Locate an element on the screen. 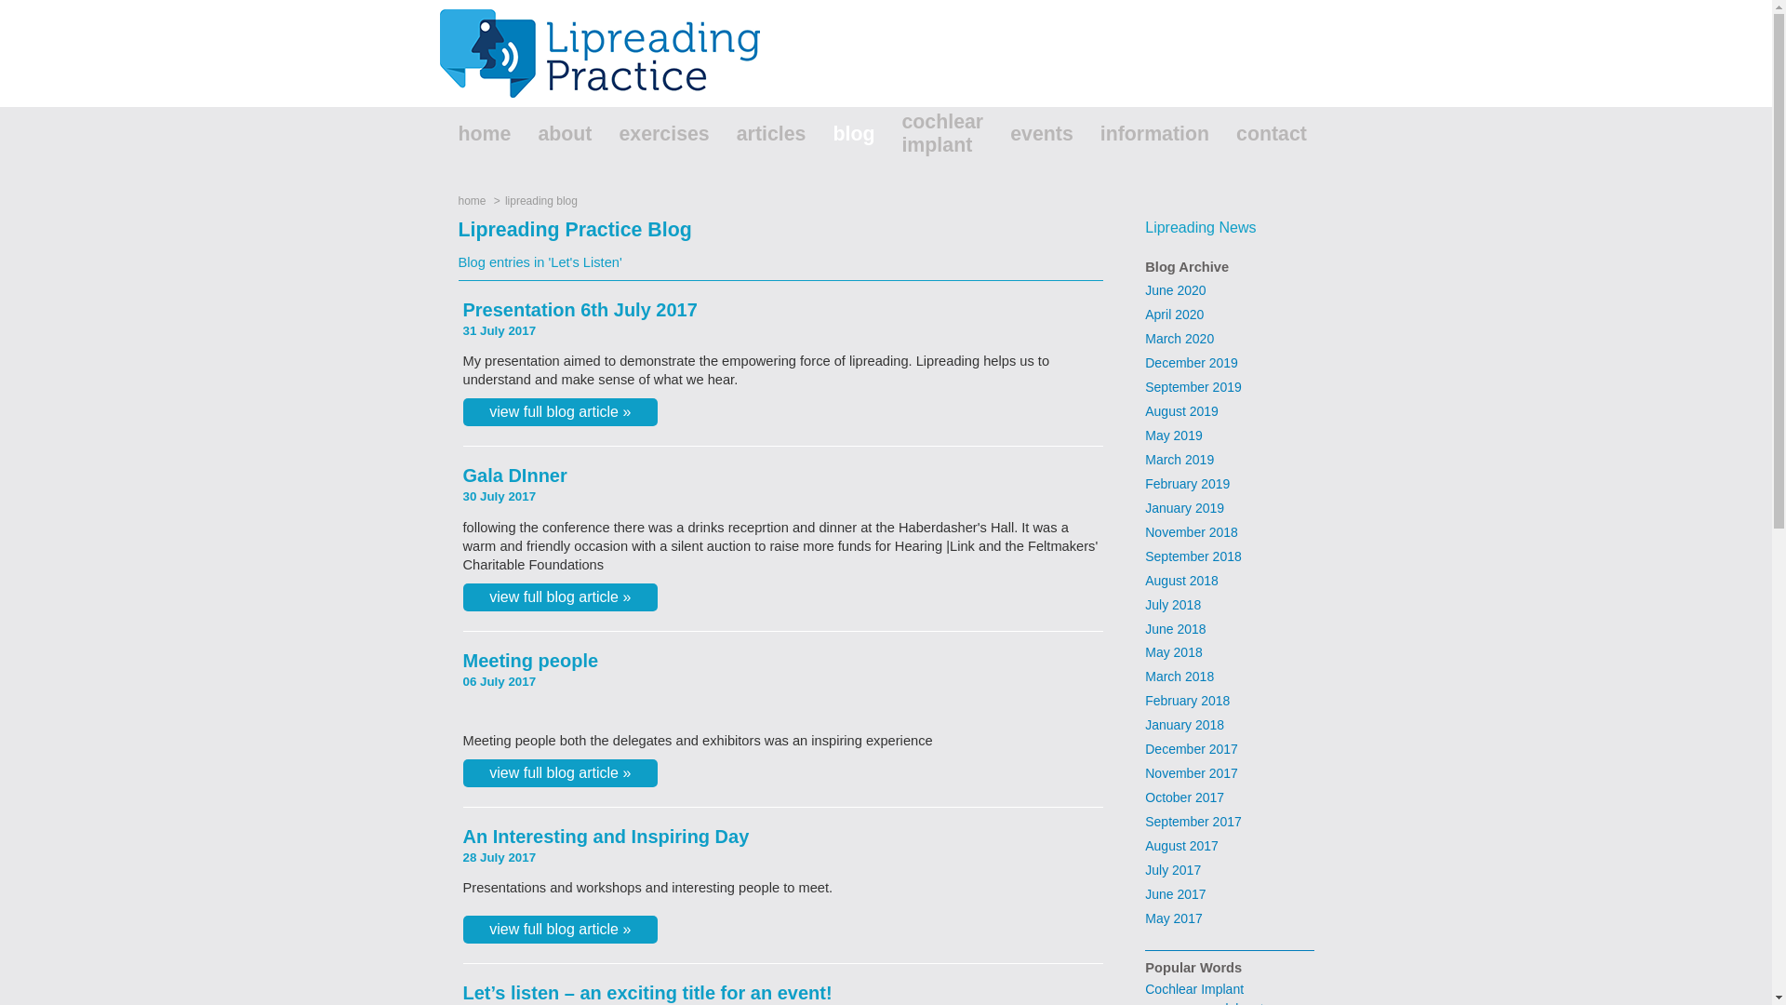  about is located at coordinates (577, 141).